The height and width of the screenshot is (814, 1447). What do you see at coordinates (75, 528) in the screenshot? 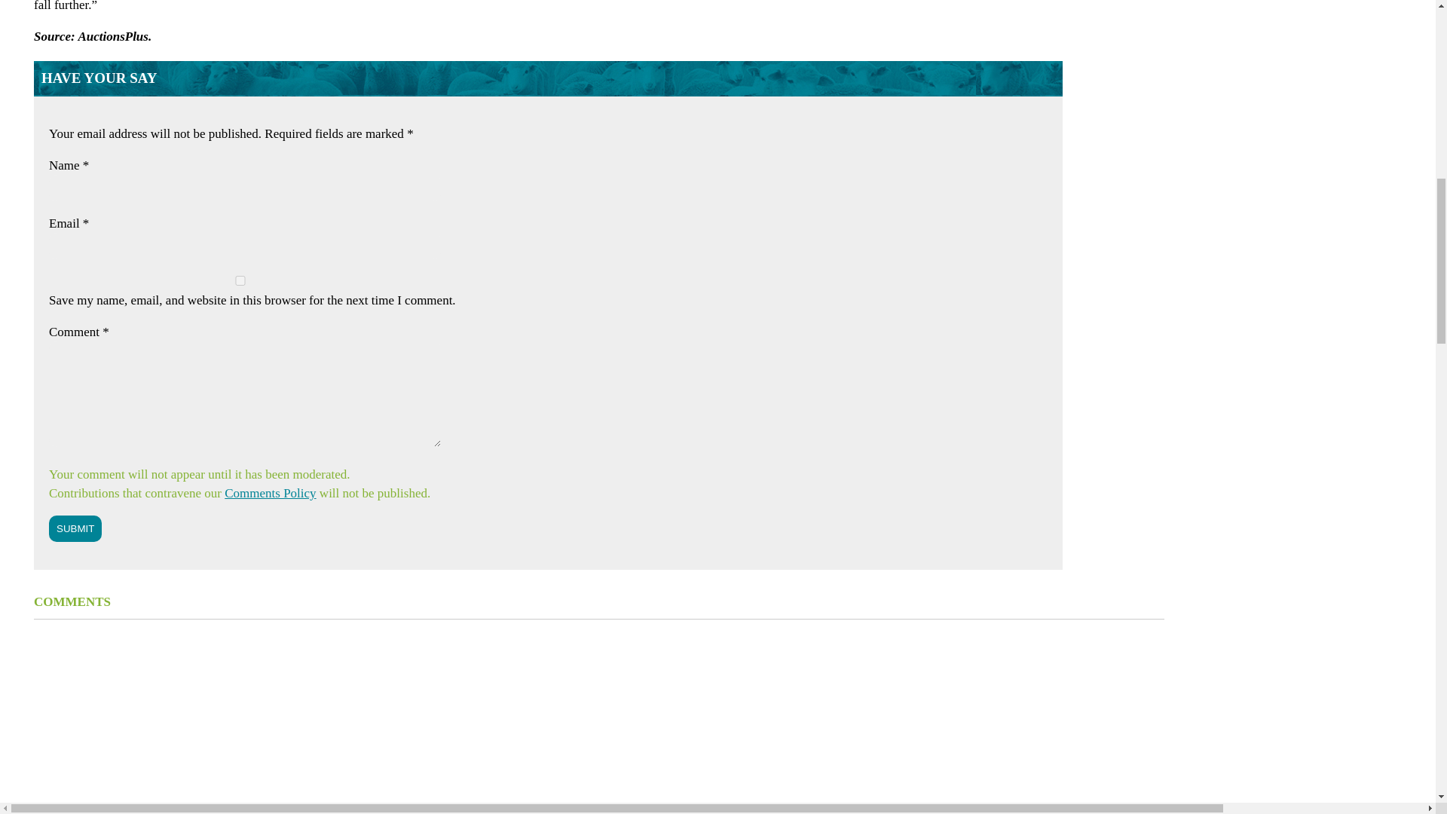
I see `SUBMIT` at bounding box center [75, 528].